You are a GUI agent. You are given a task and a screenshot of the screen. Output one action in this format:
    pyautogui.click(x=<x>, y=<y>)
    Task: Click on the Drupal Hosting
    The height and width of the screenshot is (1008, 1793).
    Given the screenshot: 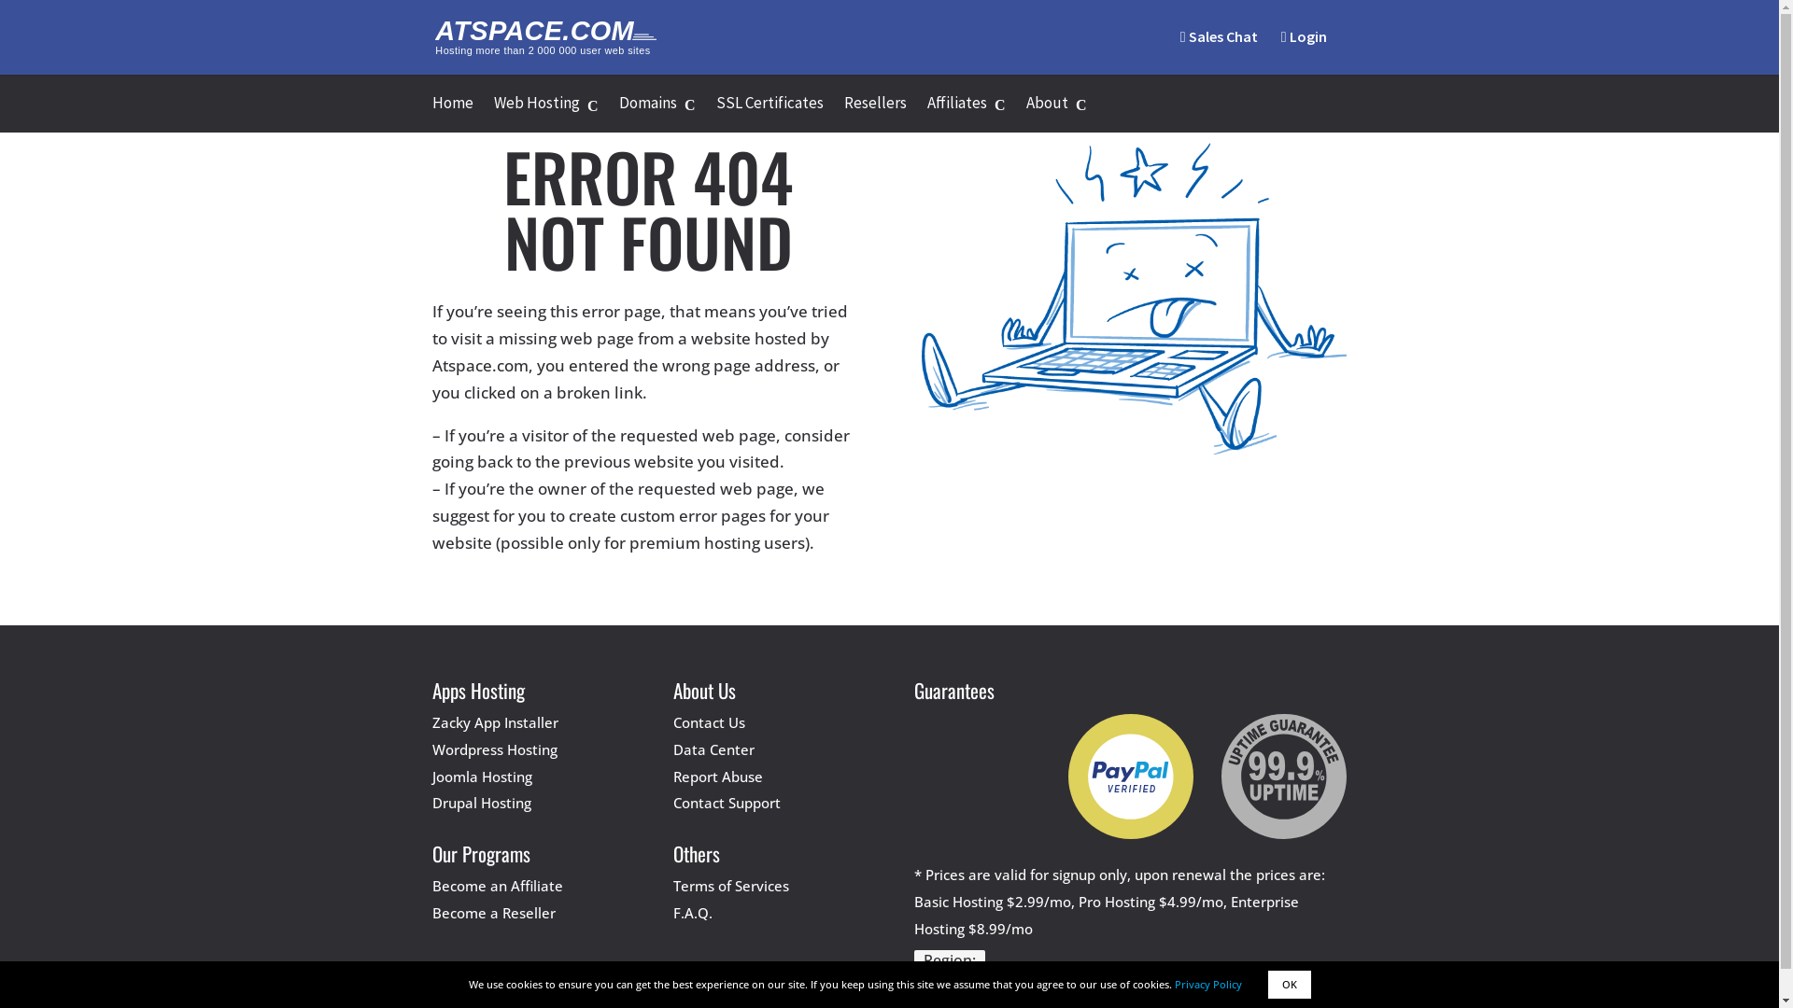 What is the action you would take?
    pyautogui.click(x=481, y=803)
    